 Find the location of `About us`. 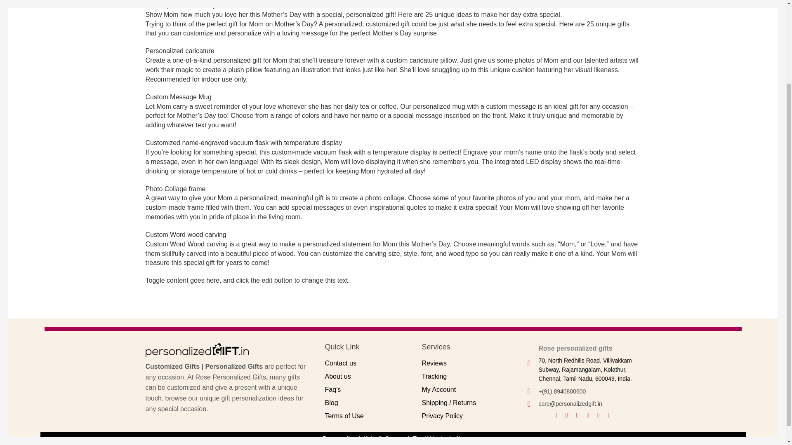

About us is located at coordinates (337, 377).